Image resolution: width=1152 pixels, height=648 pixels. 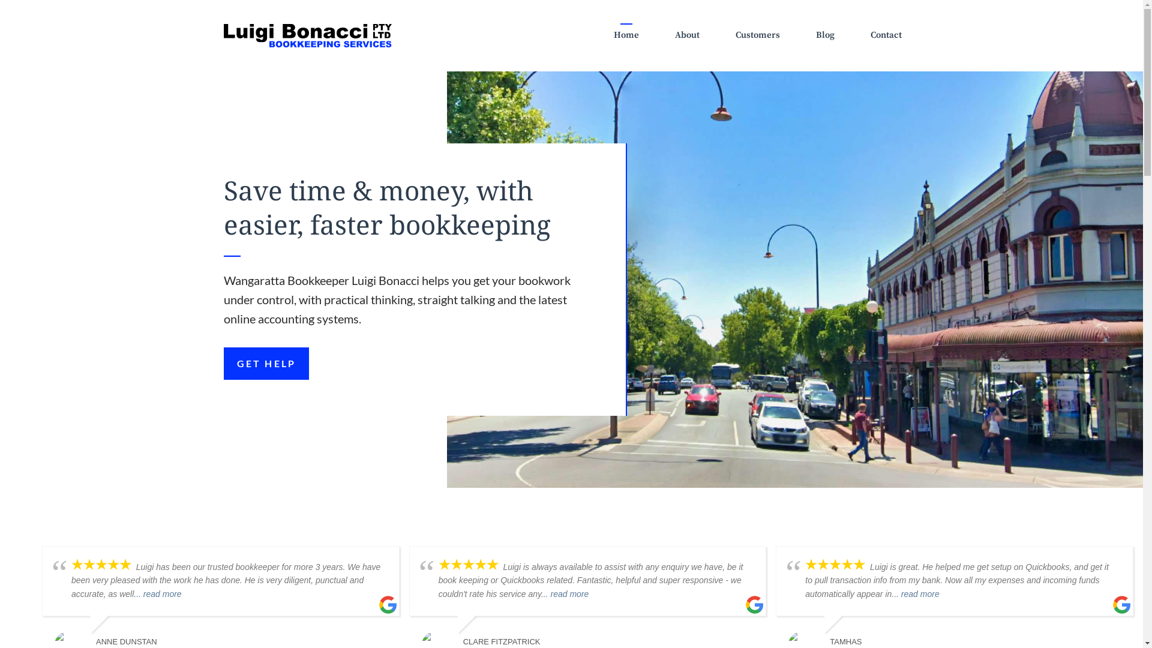 What do you see at coordinates (826, 35) in the screenshot?
I see `Blog` at bounding box center [826, 35].